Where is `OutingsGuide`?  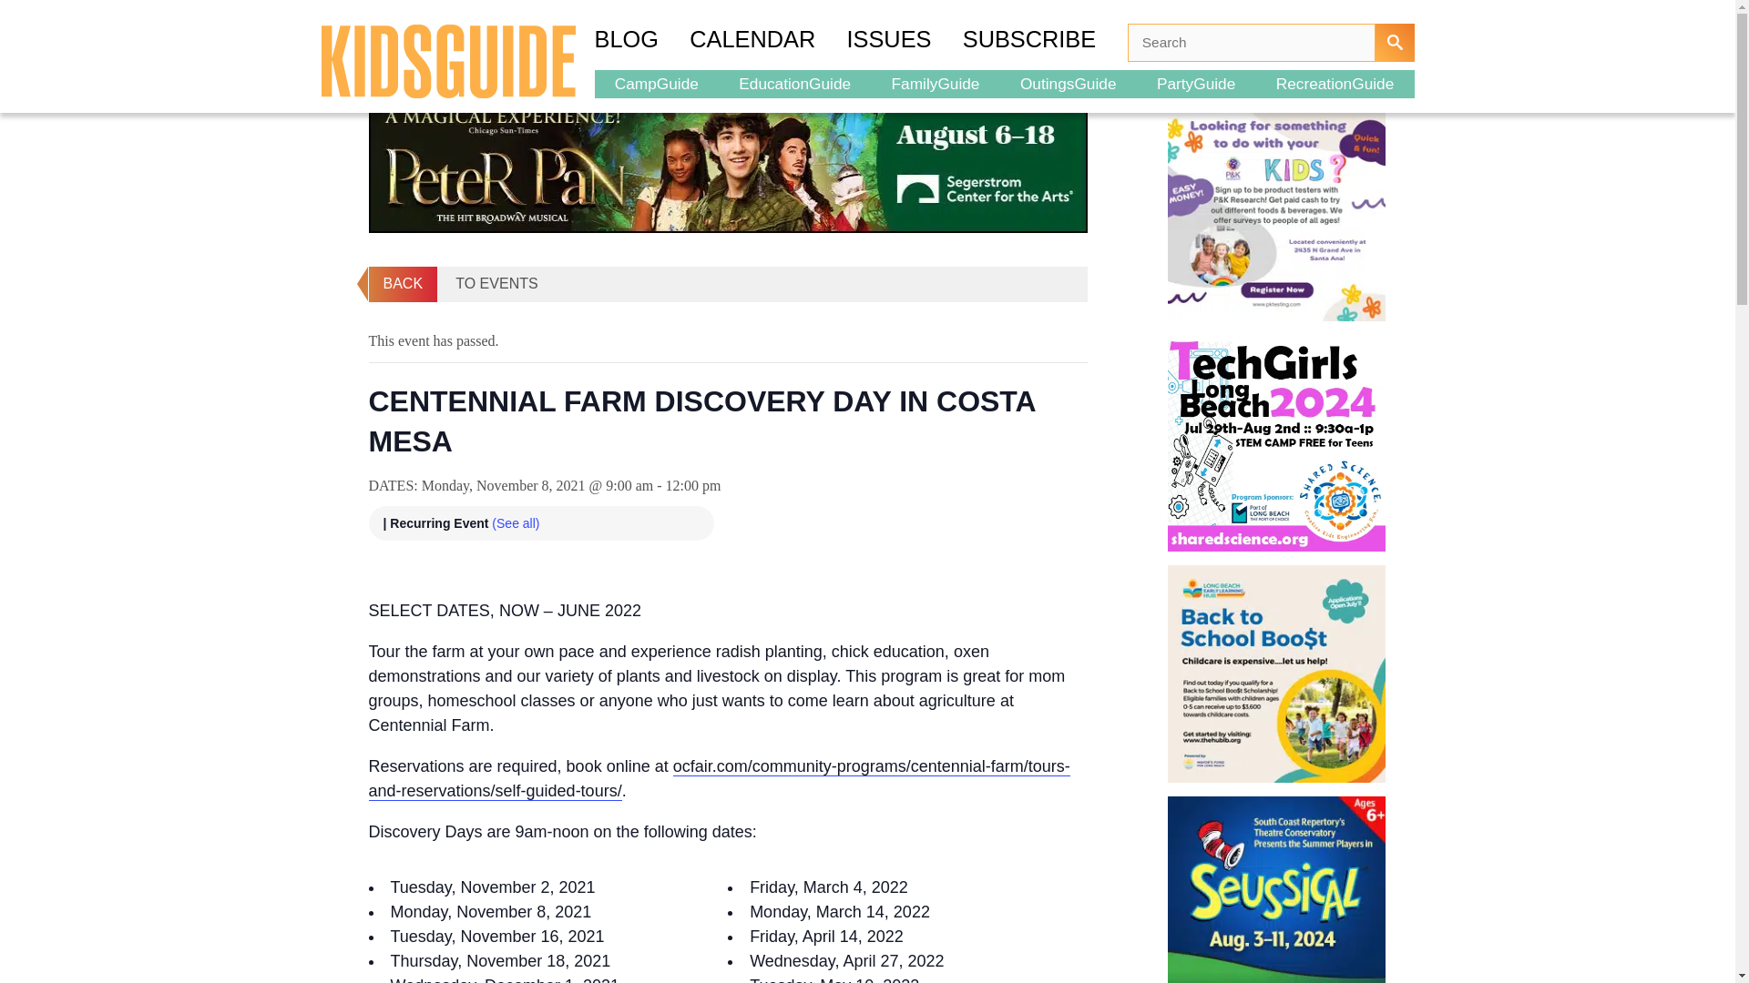
OutingsGuide is located at coordinates (1069, 83).